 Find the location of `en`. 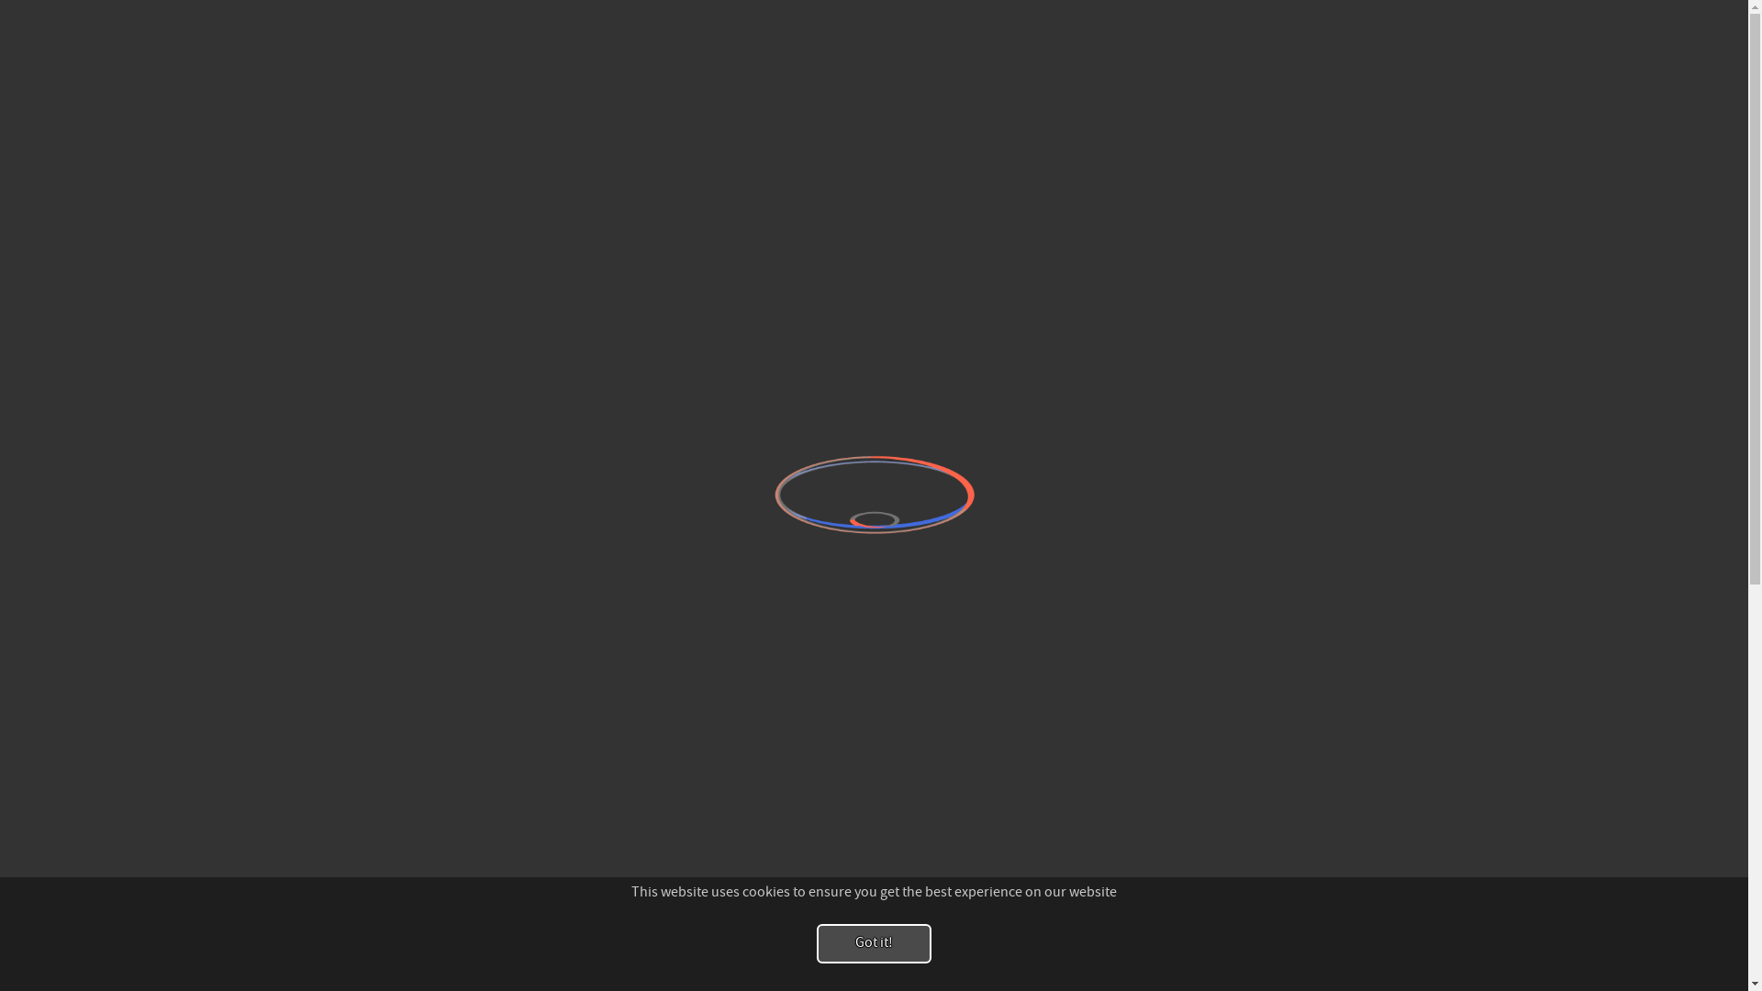

en is located at coordinates (525, 86).